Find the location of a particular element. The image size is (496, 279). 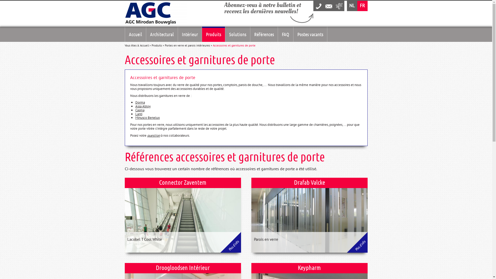

  is located at coordinates (339, 6).